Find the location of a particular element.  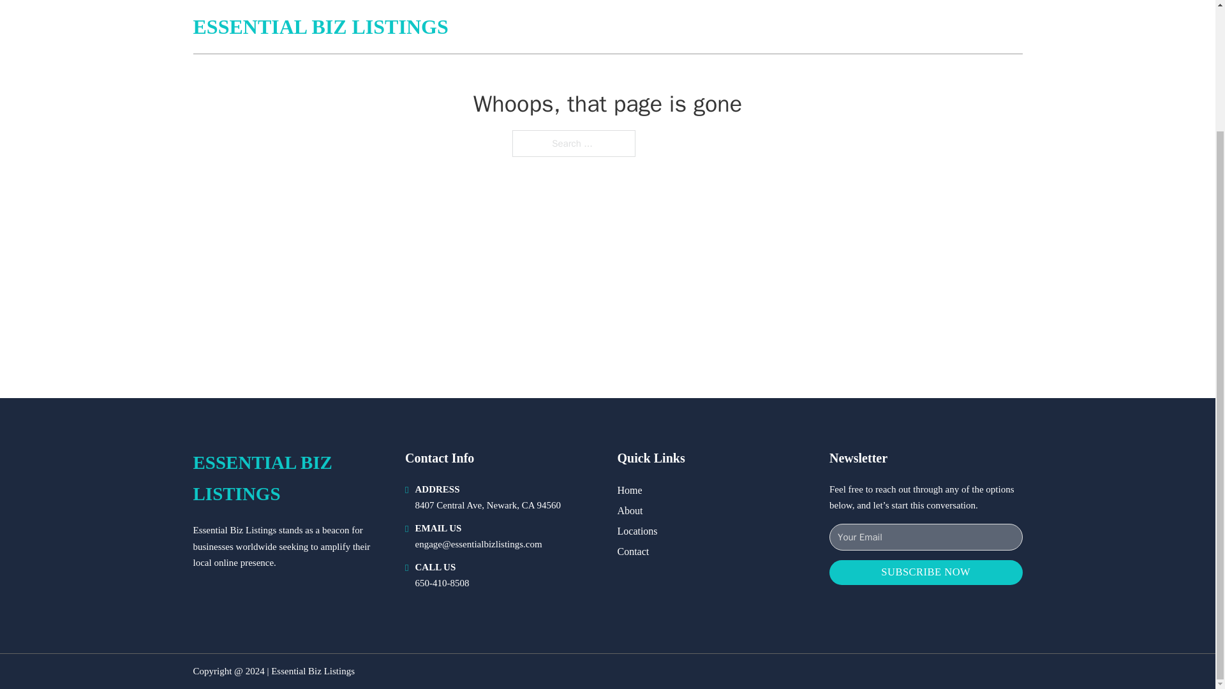

Home is located at coordinates (629, 490).